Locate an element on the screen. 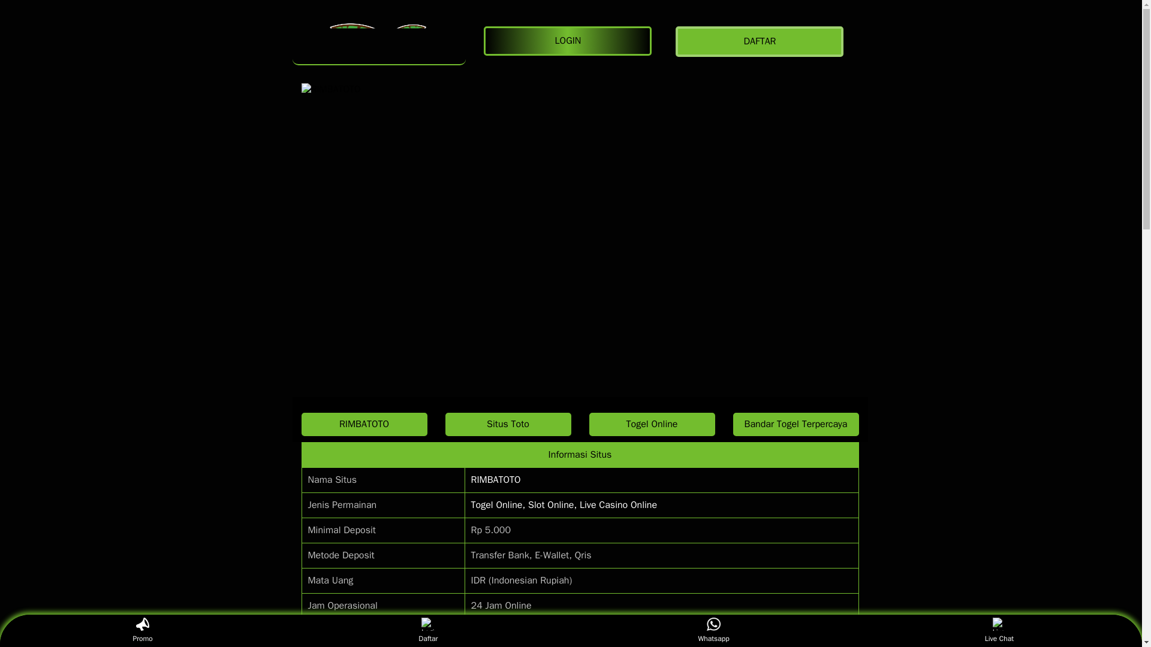 Image resolution: width=1151 pixels, height=647 pixels. Whatsapp is located at coordinates (713, 630).